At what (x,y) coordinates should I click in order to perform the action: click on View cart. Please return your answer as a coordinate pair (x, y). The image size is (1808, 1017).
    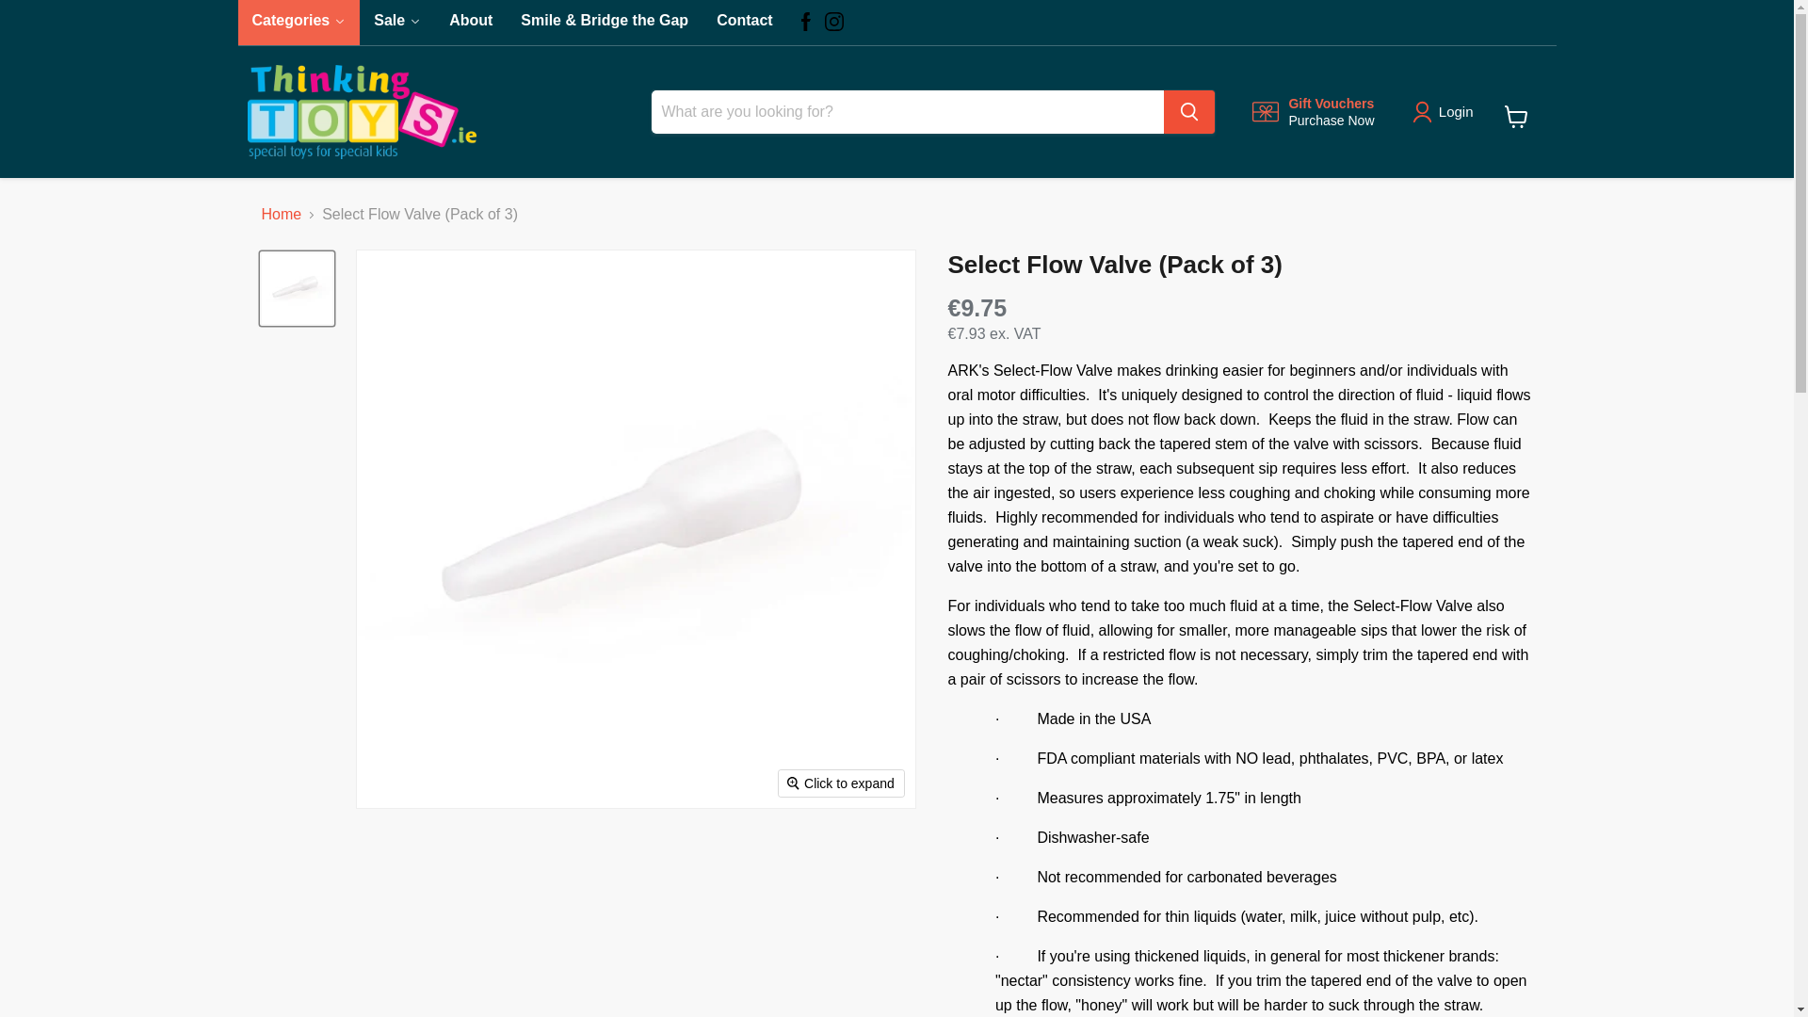
    Looking at the image, I should click on (1313, 121).